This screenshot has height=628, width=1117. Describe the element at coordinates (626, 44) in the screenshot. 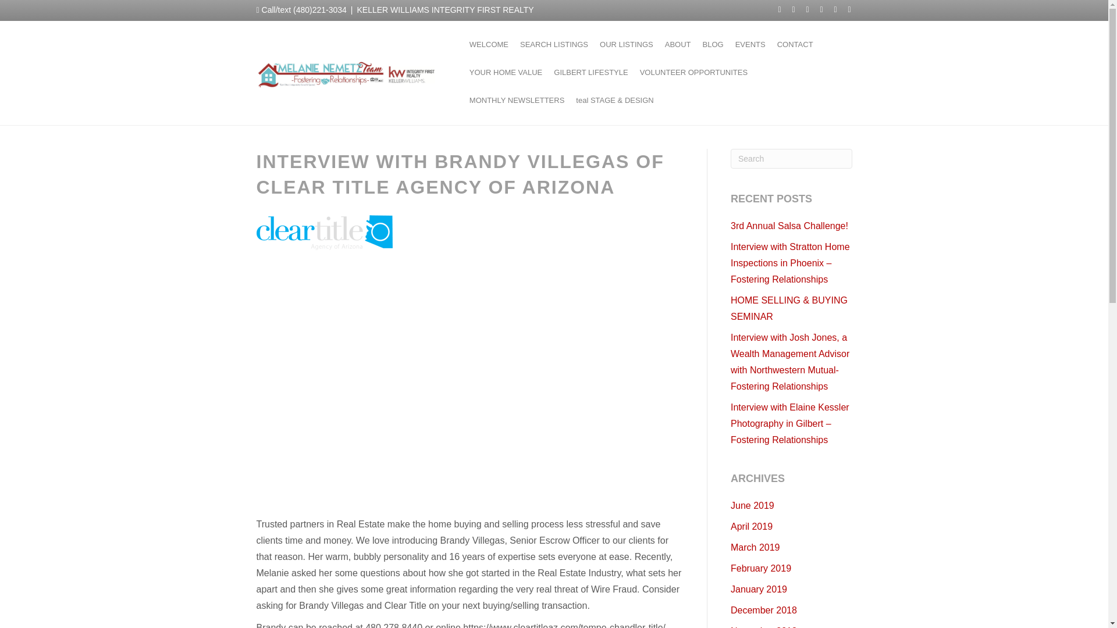

I see `OUR LISTINGS` at that location.